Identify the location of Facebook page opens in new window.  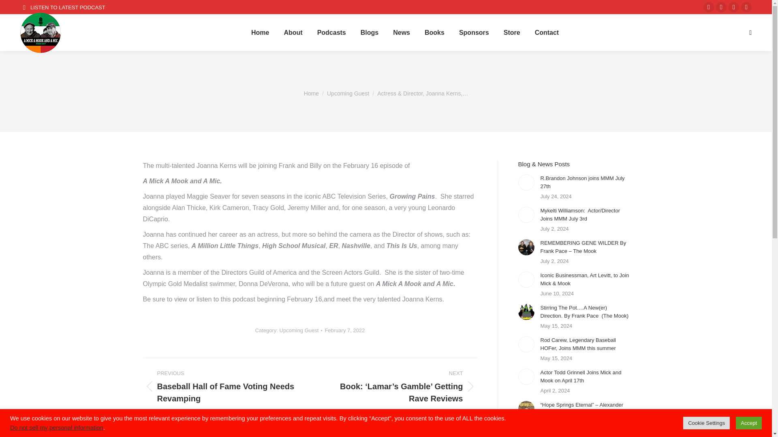
(708, 7).